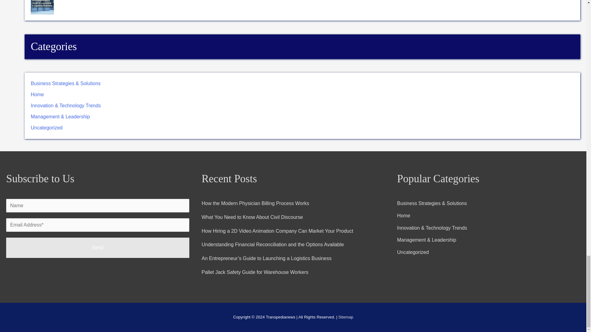 The width and height of the screenshot is (591, 332). I want to click on Send, so click(97, 248).